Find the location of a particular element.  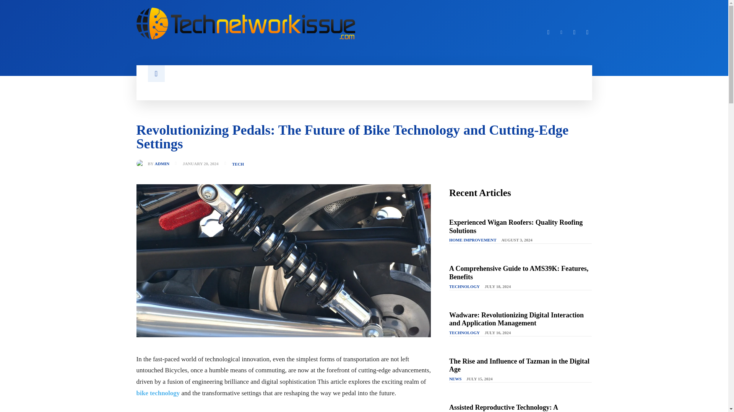

NEWS is located at coordinates (455, 379).